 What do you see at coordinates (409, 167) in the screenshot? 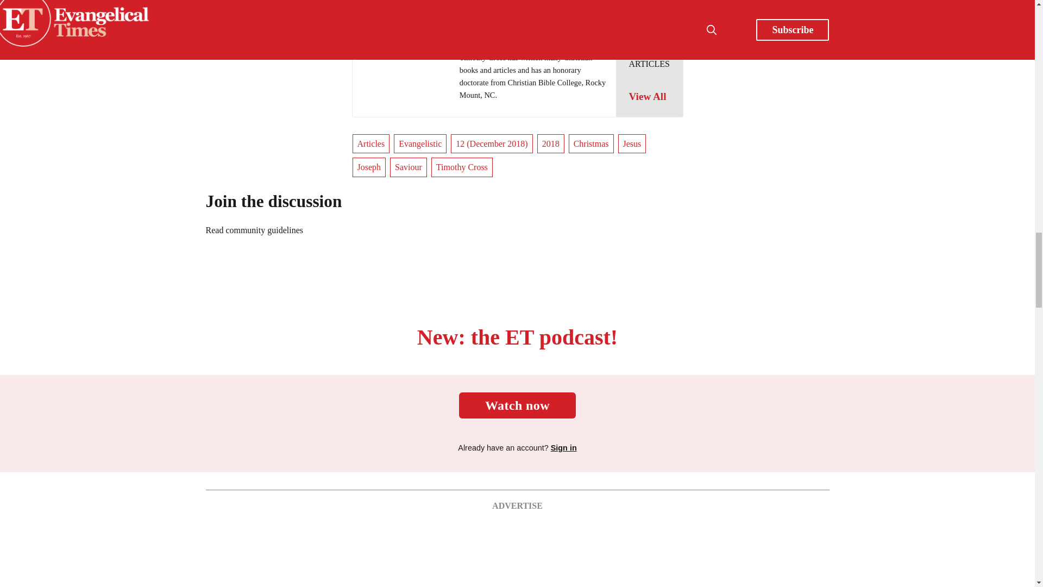
I see `Saviour` at bounding box center [409, 167].